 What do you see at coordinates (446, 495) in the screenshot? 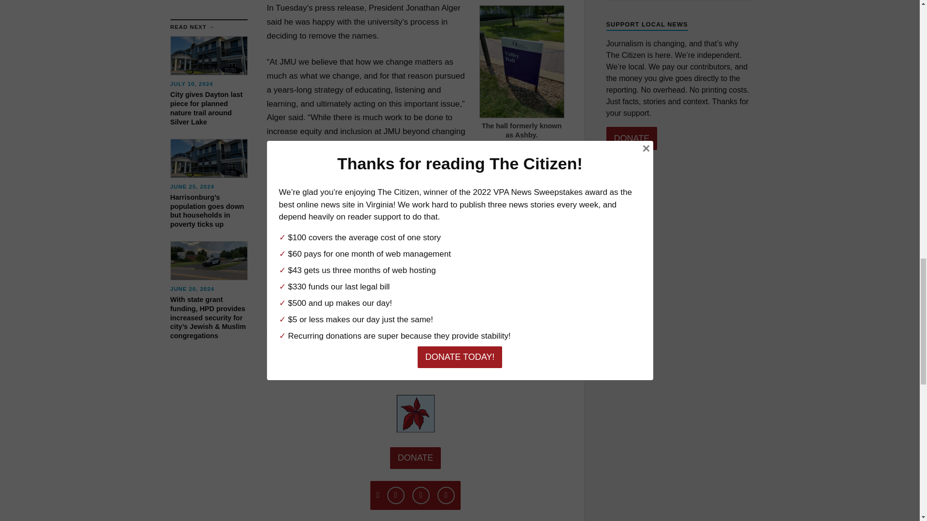
I see `Share on LinkedIn` at bounding box center [446, 495].